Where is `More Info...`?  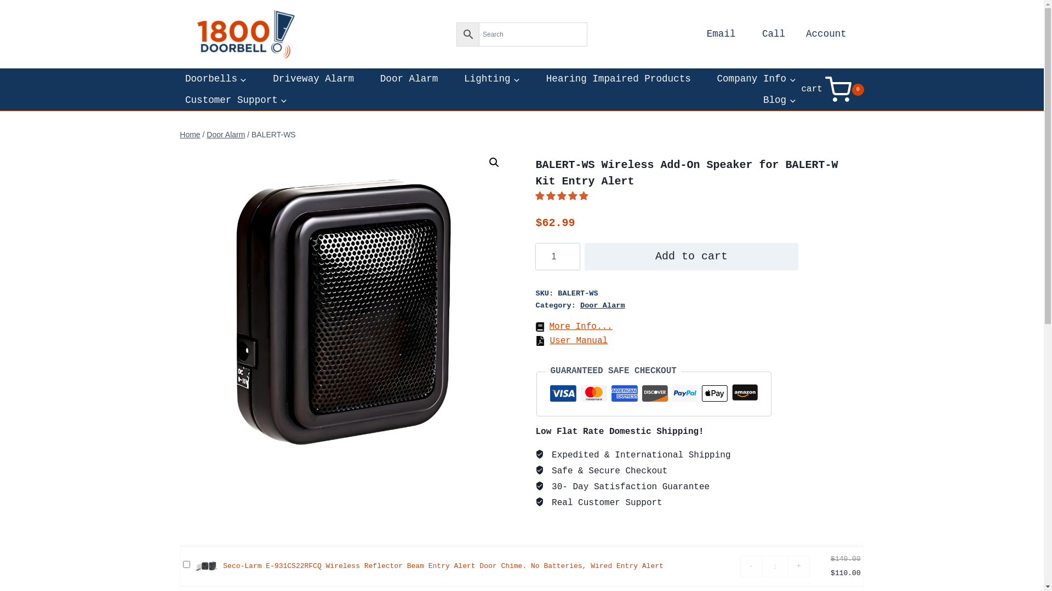
More Info... is located at coordinates (574, 327).